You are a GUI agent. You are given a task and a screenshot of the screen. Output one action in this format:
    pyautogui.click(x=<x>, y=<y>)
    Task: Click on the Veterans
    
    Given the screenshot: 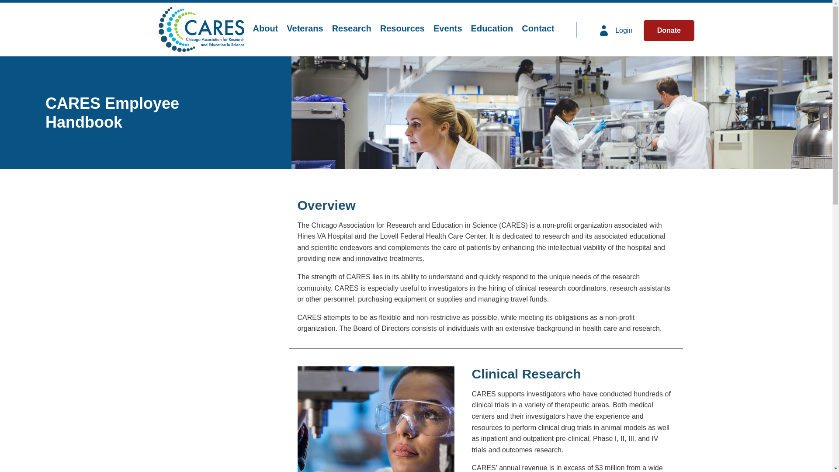 What is the action you would take?
    pyautogui.click(x=304, y=29)
    